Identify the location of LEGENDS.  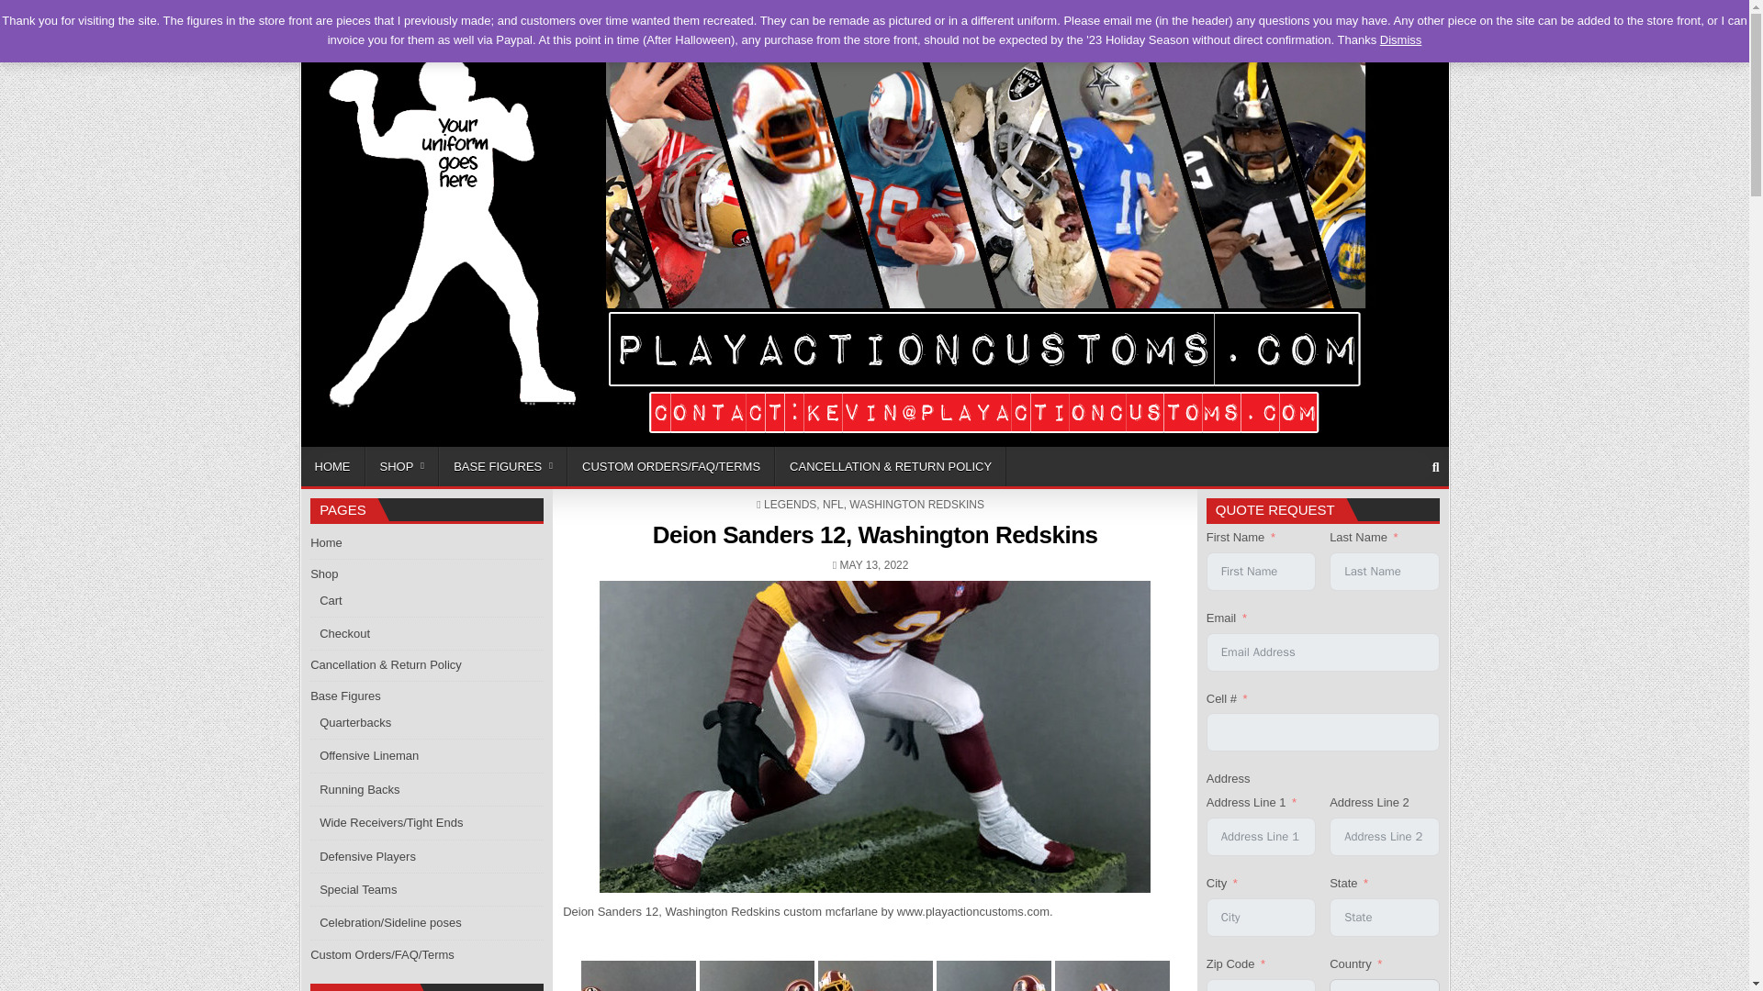
(790, 505).